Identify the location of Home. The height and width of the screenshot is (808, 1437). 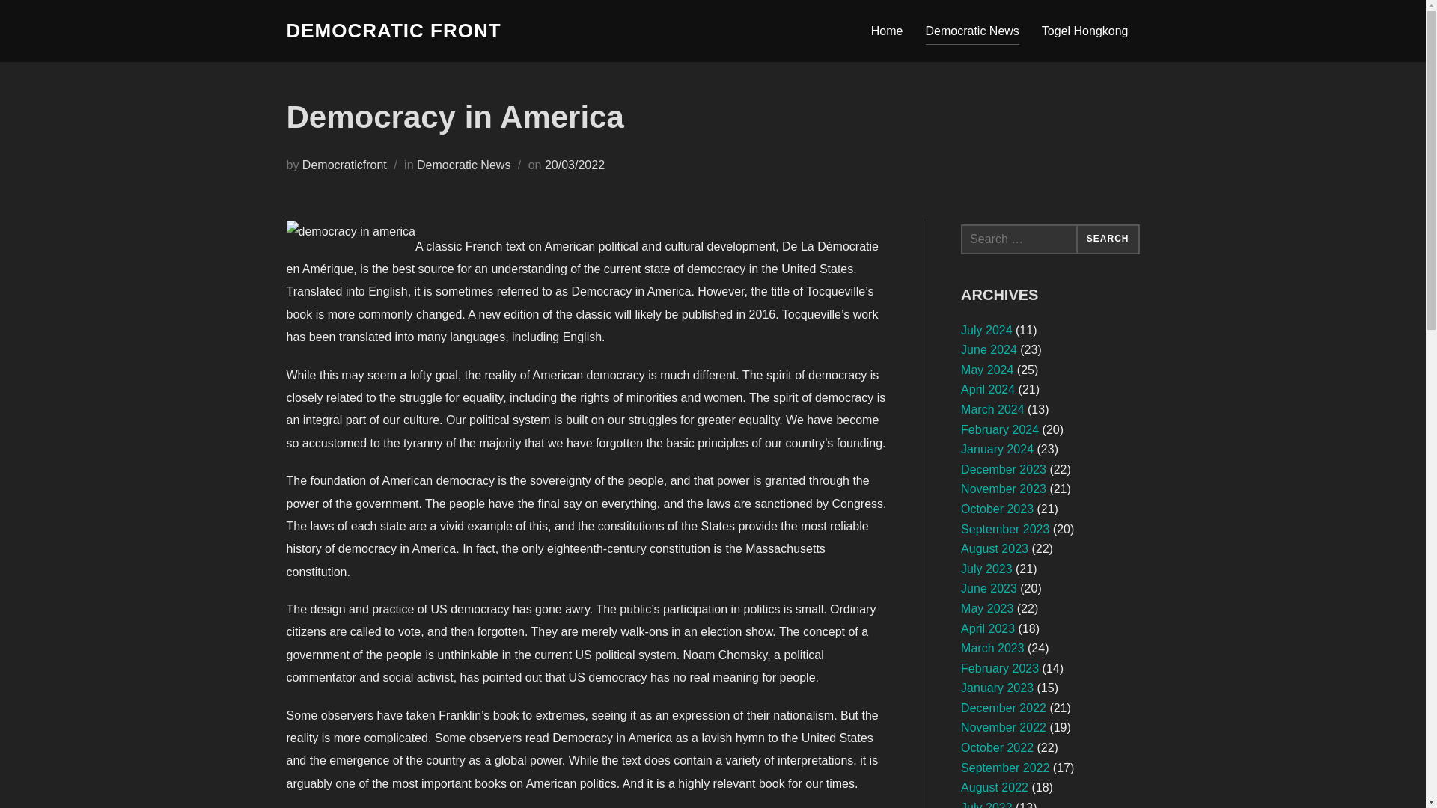
(887, 30).